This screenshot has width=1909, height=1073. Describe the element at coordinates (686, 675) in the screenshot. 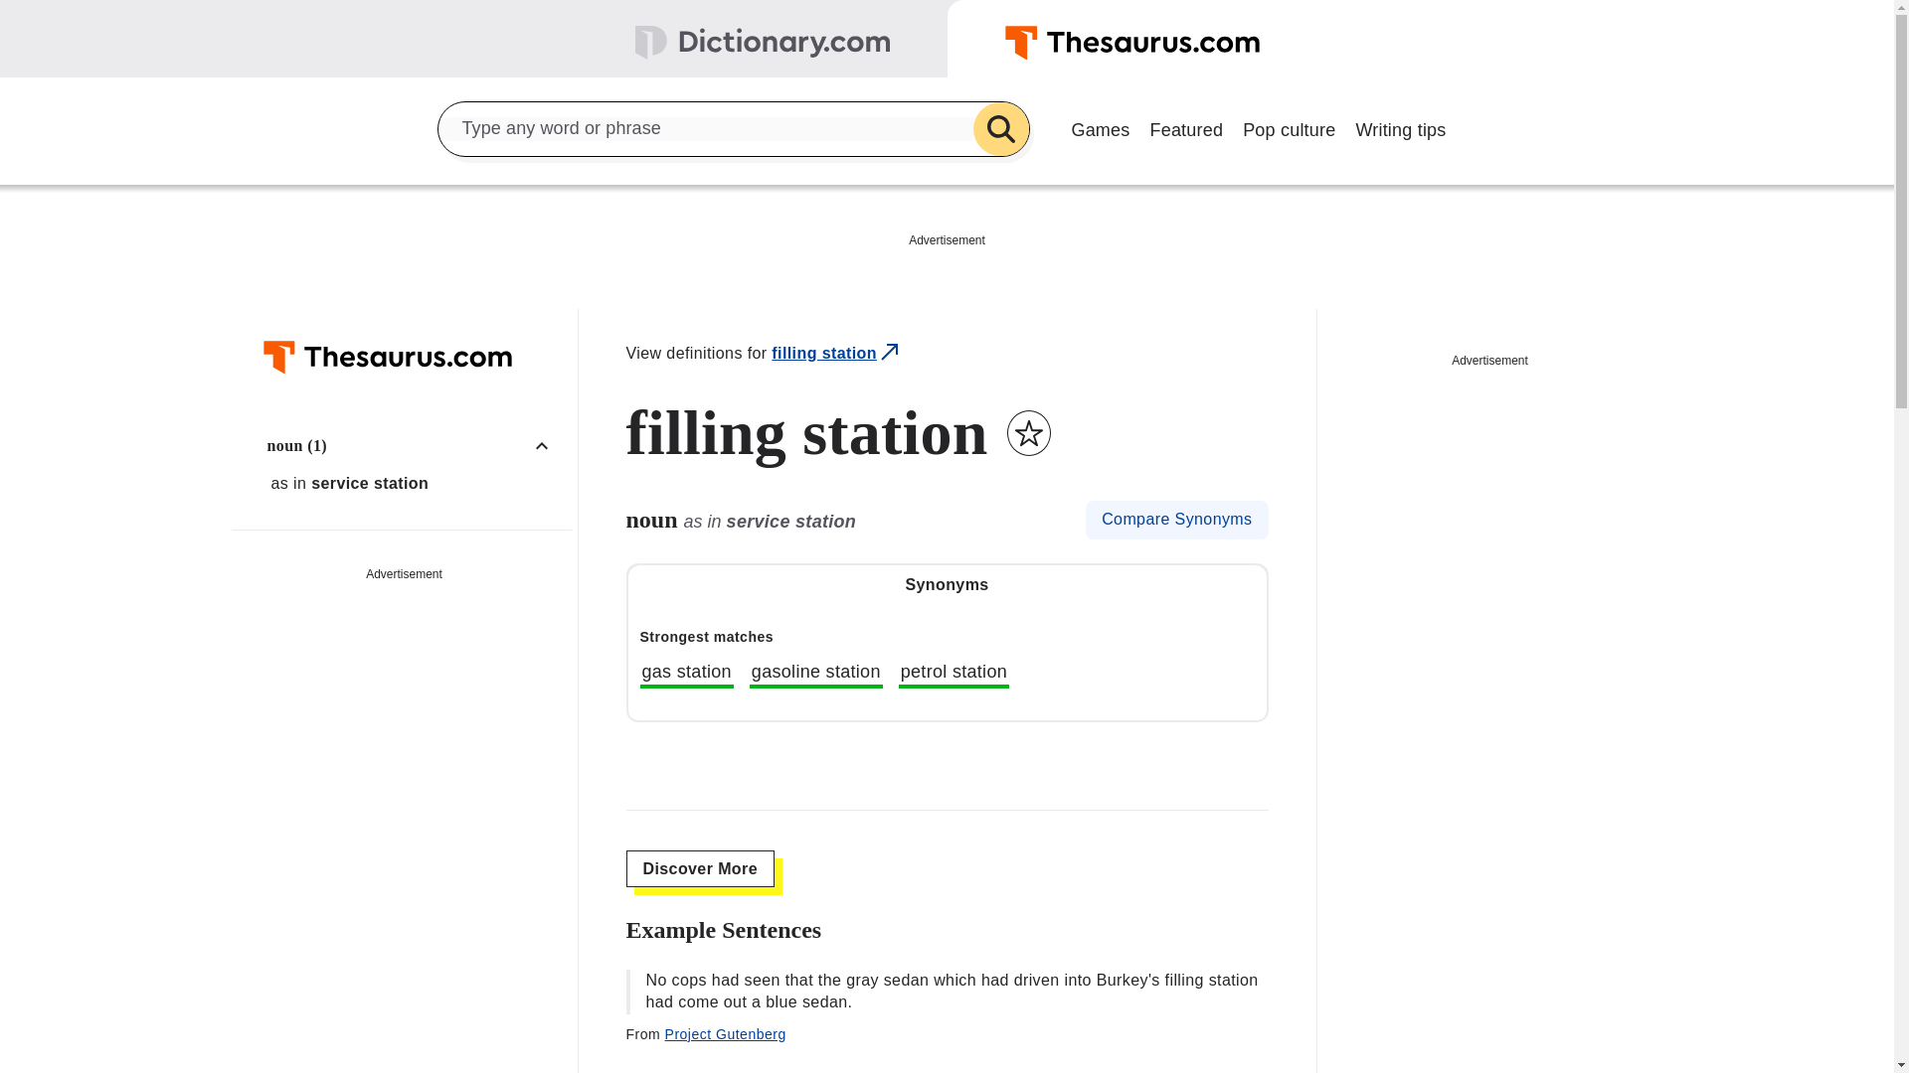

I see `gas station` at that location.